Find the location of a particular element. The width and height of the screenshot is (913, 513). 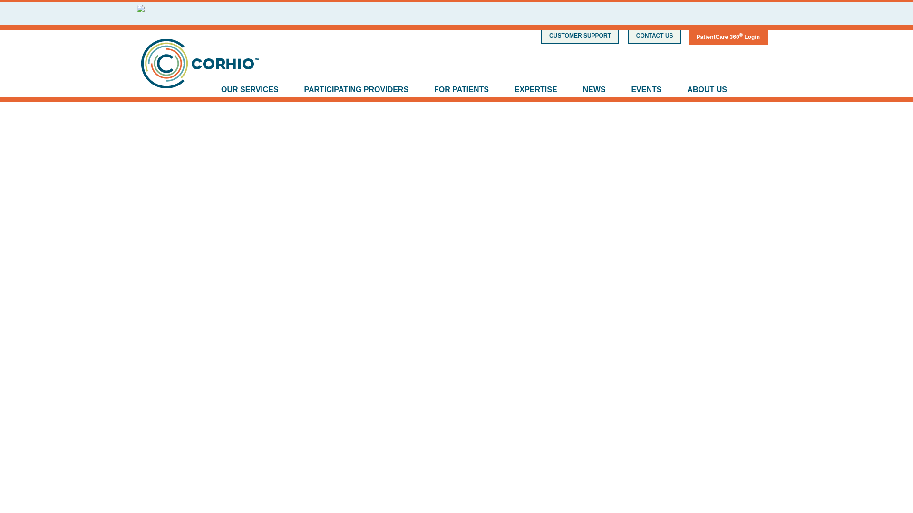

PatientCare 360 is located at coordinates (728, 35).